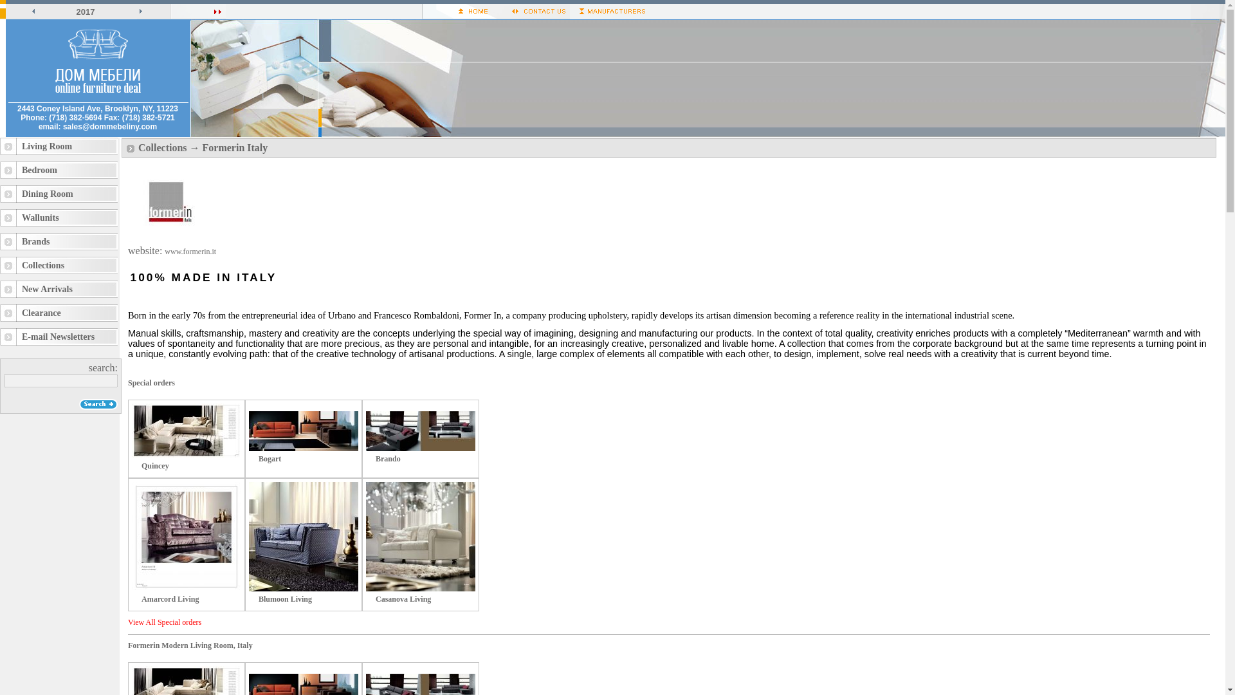 The height and width of the screenshot is (695, 1235). What do you see at coordinates (59, 194) in the screenshot?
I see `Dining Room` at bounding box center [59, 194].